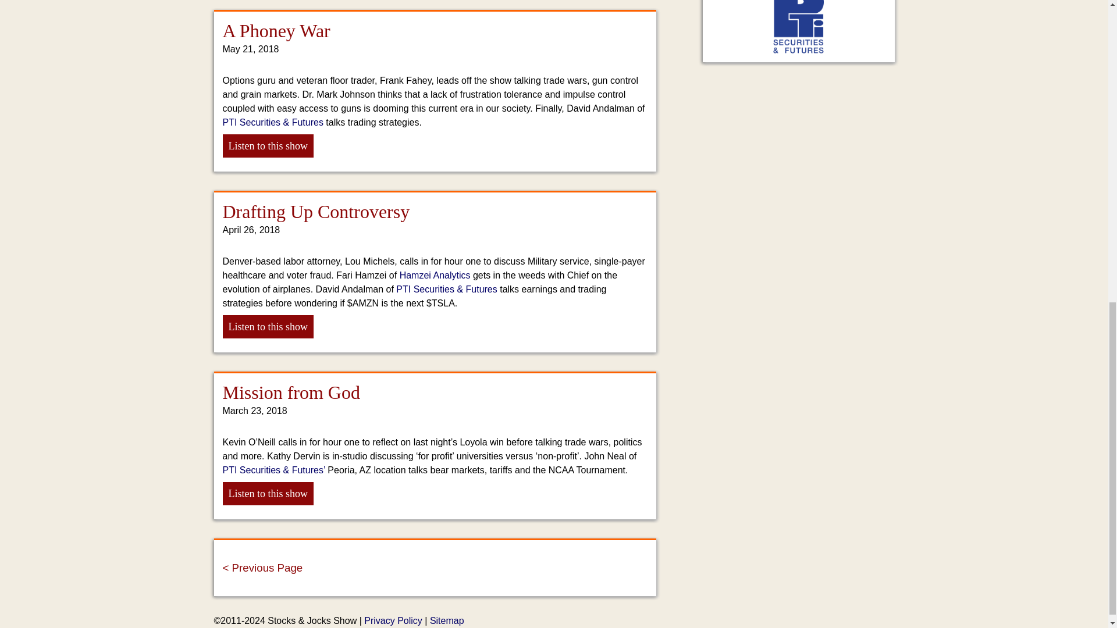  What do you see at coordinates (316, 212) in the screenshot?
I see `Drafting Up Controversy` at bounding box center [316, 212].